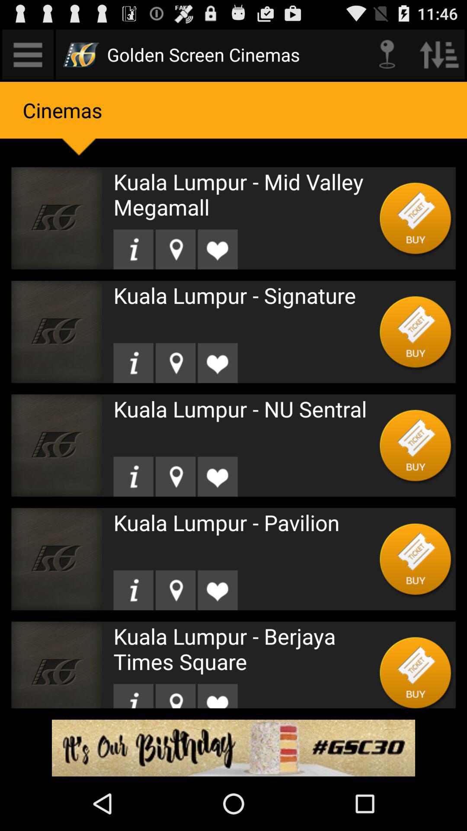 This screenshot has height=831, width=467. I want to click on buy ticket, so click(416, 559).